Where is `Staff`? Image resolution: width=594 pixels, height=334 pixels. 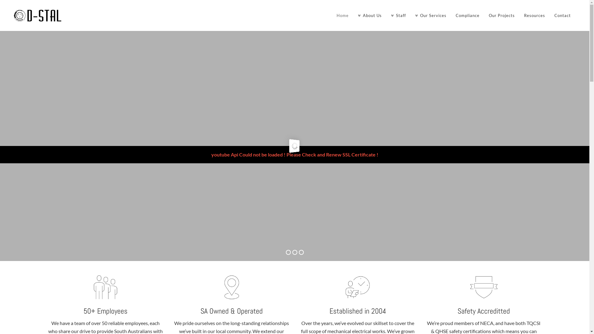
Staff is located at coordinates (398, 15).